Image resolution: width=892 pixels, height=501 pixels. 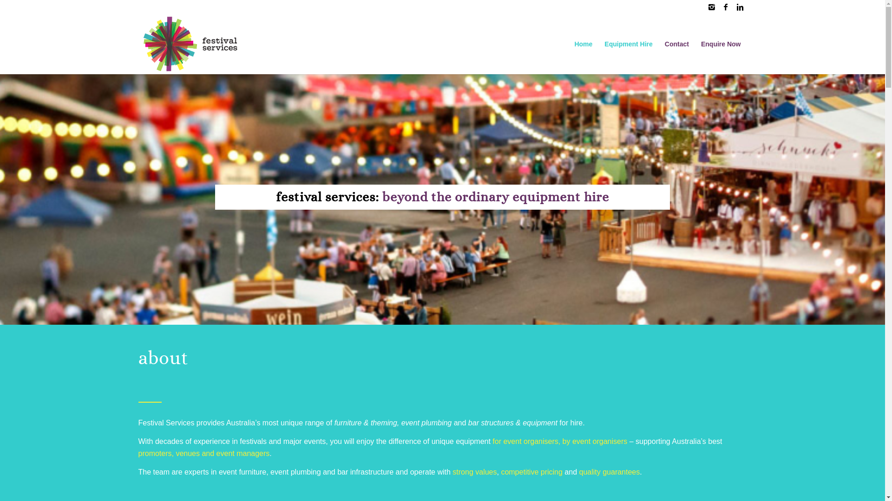 I want to click on competitive pricing, so click(x=531, y=472).